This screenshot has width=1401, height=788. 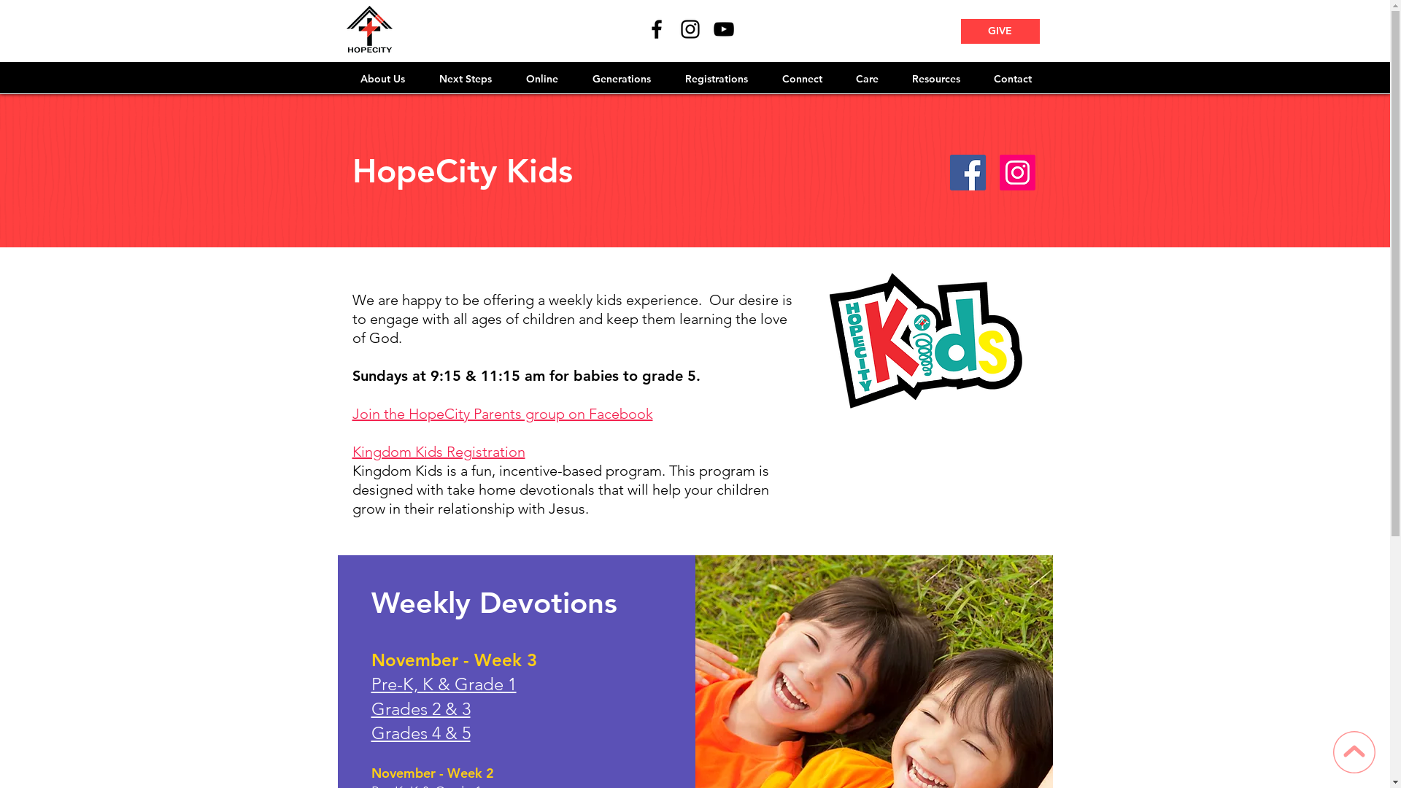 What do you see at coordinates (543, 79) in the screenshot?
I see `Online` at bounding box center [543, 79].